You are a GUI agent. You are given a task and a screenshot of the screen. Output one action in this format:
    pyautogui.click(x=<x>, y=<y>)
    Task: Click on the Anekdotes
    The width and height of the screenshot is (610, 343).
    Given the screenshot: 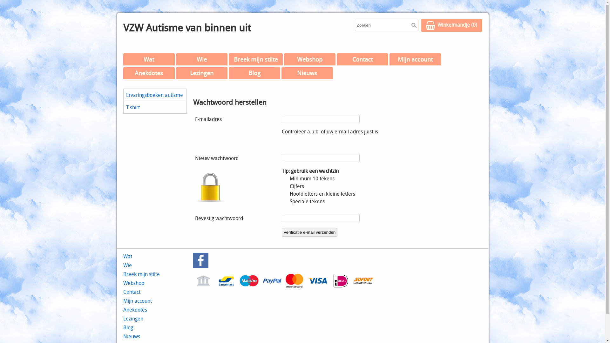 What is the action you would take?
    pyautogui.click(x=149, y=73)
    